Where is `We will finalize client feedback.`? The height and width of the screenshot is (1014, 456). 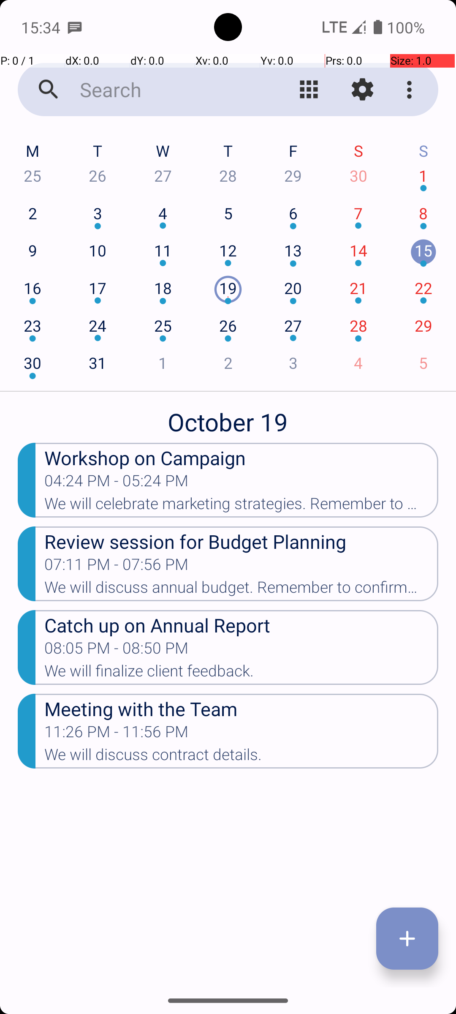
We will finalize client feedback. is located at coordinates (242, 673).